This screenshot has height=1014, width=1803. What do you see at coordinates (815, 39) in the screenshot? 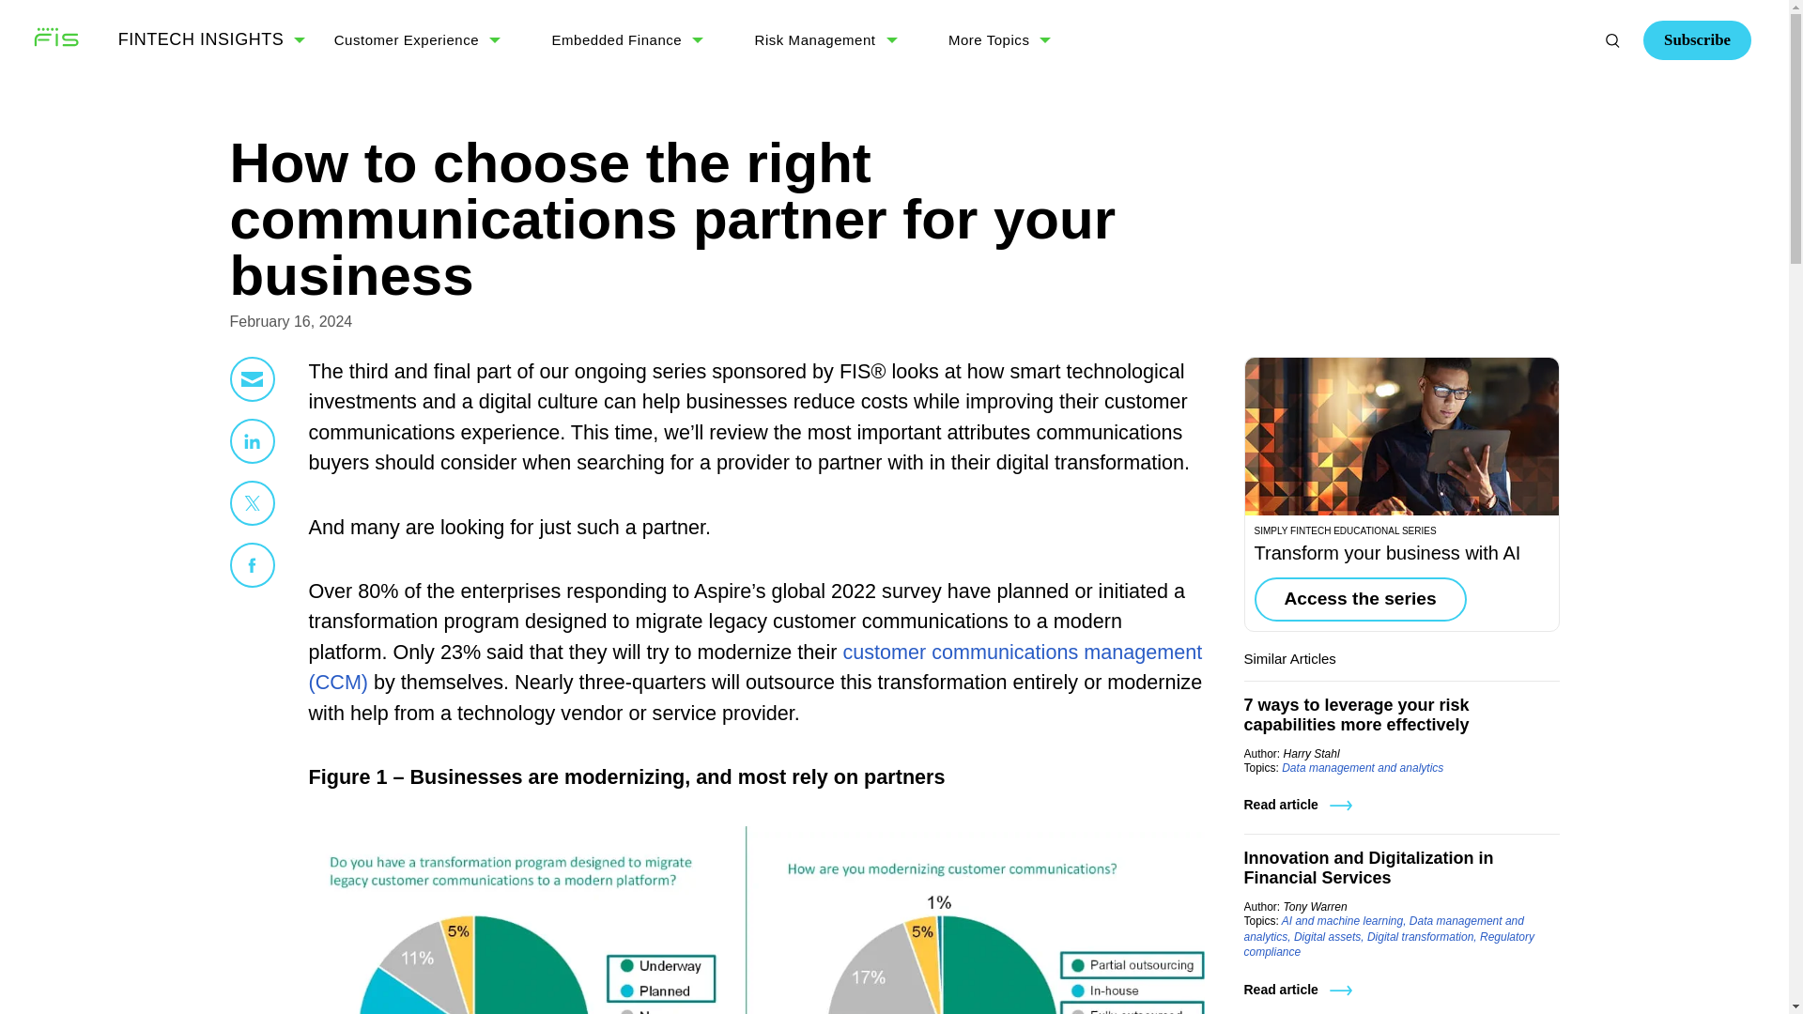
I see `Risk Management` at bounding box center [815, 39].